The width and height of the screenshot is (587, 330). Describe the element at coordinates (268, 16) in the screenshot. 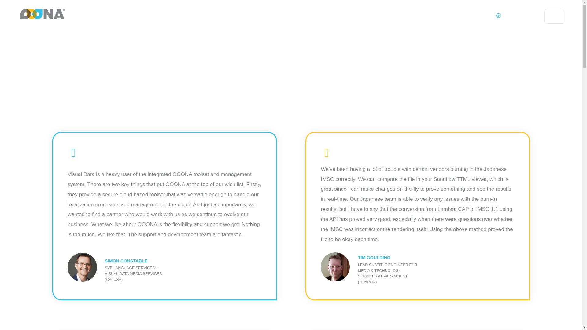

I see `SECURITY` at that location.